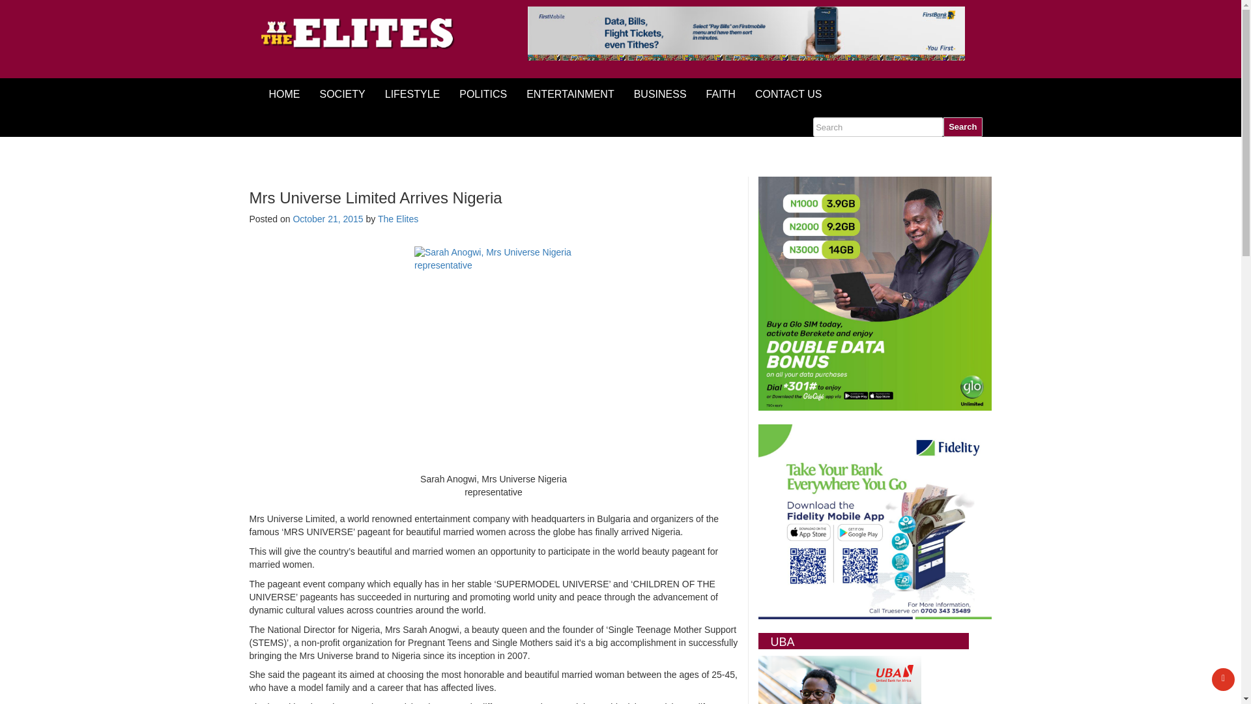 This screenshot has width=1251, height=704. What do you see at coordinates (284, 94) in the screenshot?
I see `HOME` at bounding box center [284, 94].